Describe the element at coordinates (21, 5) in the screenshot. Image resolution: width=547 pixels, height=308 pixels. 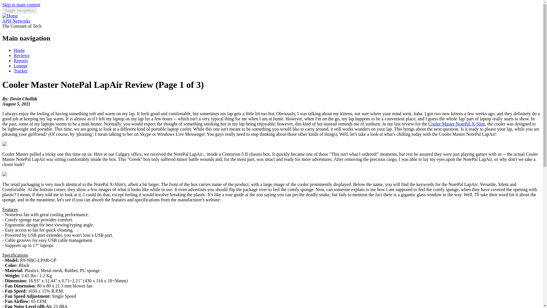
I see `Skip to main content` at that location.